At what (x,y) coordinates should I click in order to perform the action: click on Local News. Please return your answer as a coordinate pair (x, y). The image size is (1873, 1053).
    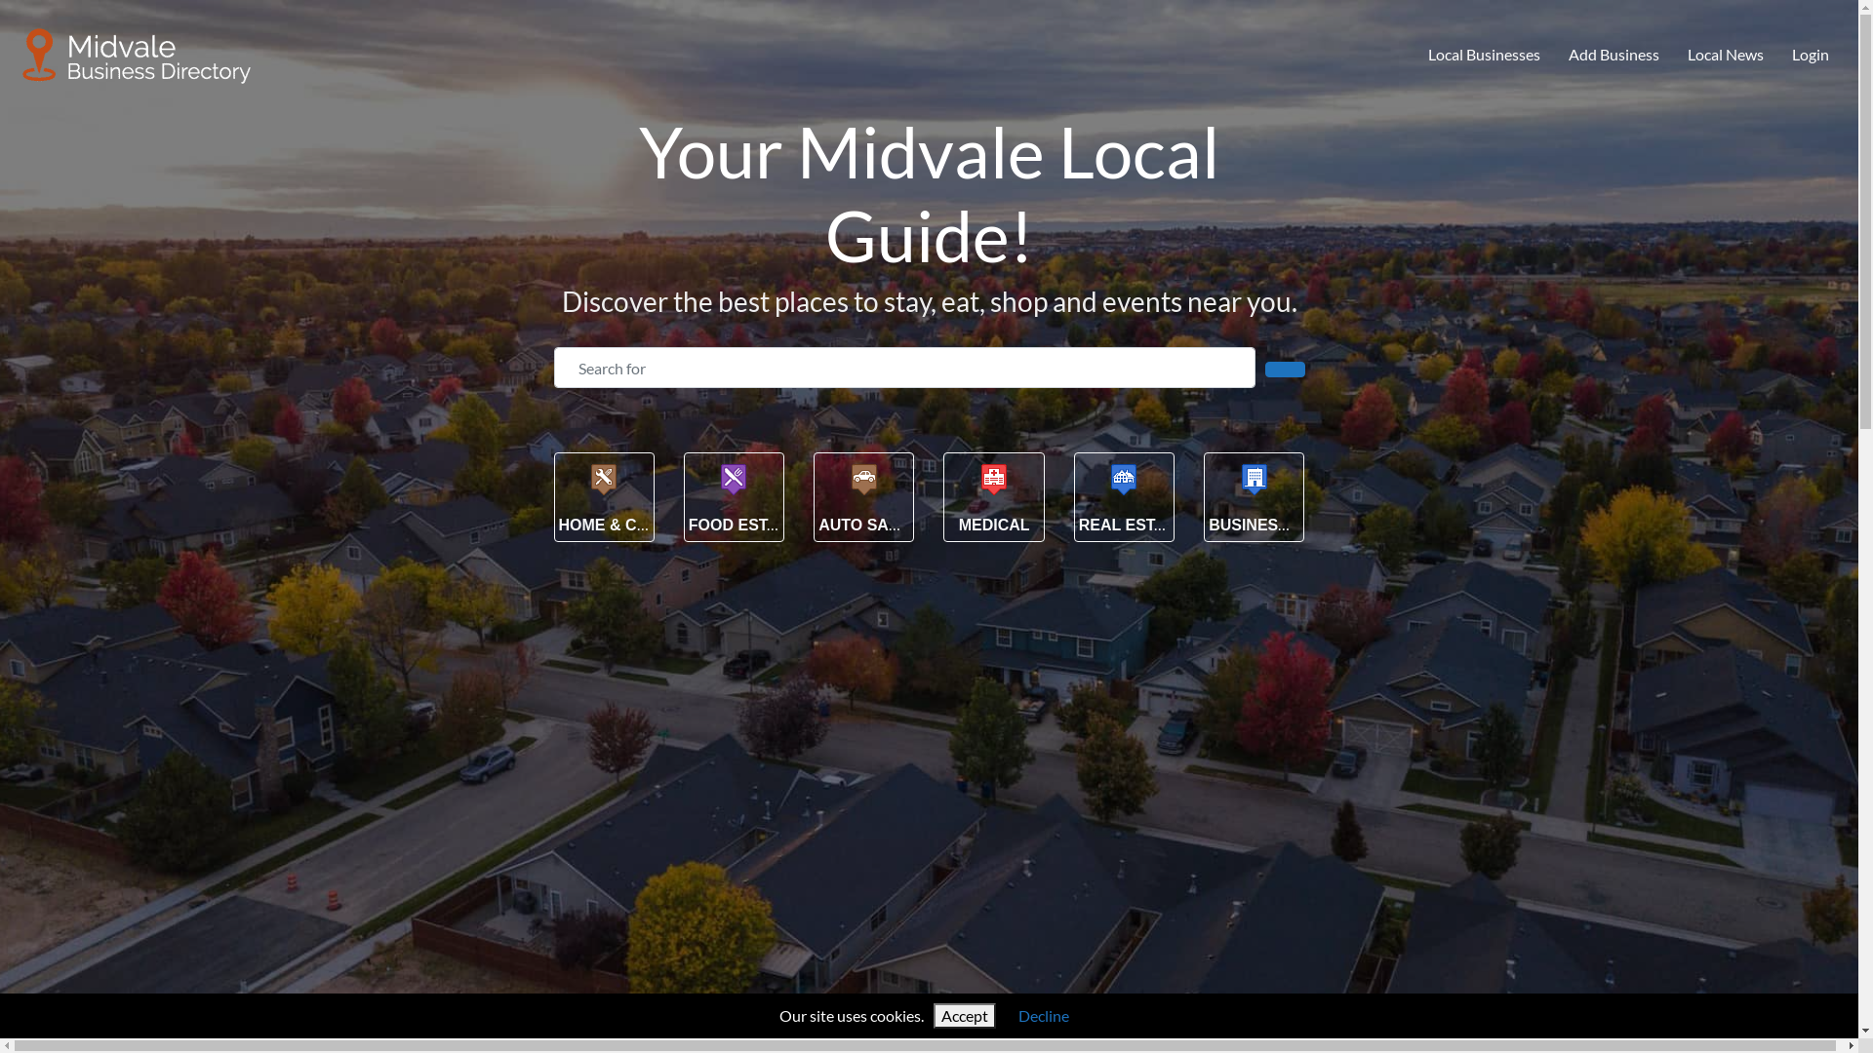
    Looking at the image, I should click on (1725, 56).